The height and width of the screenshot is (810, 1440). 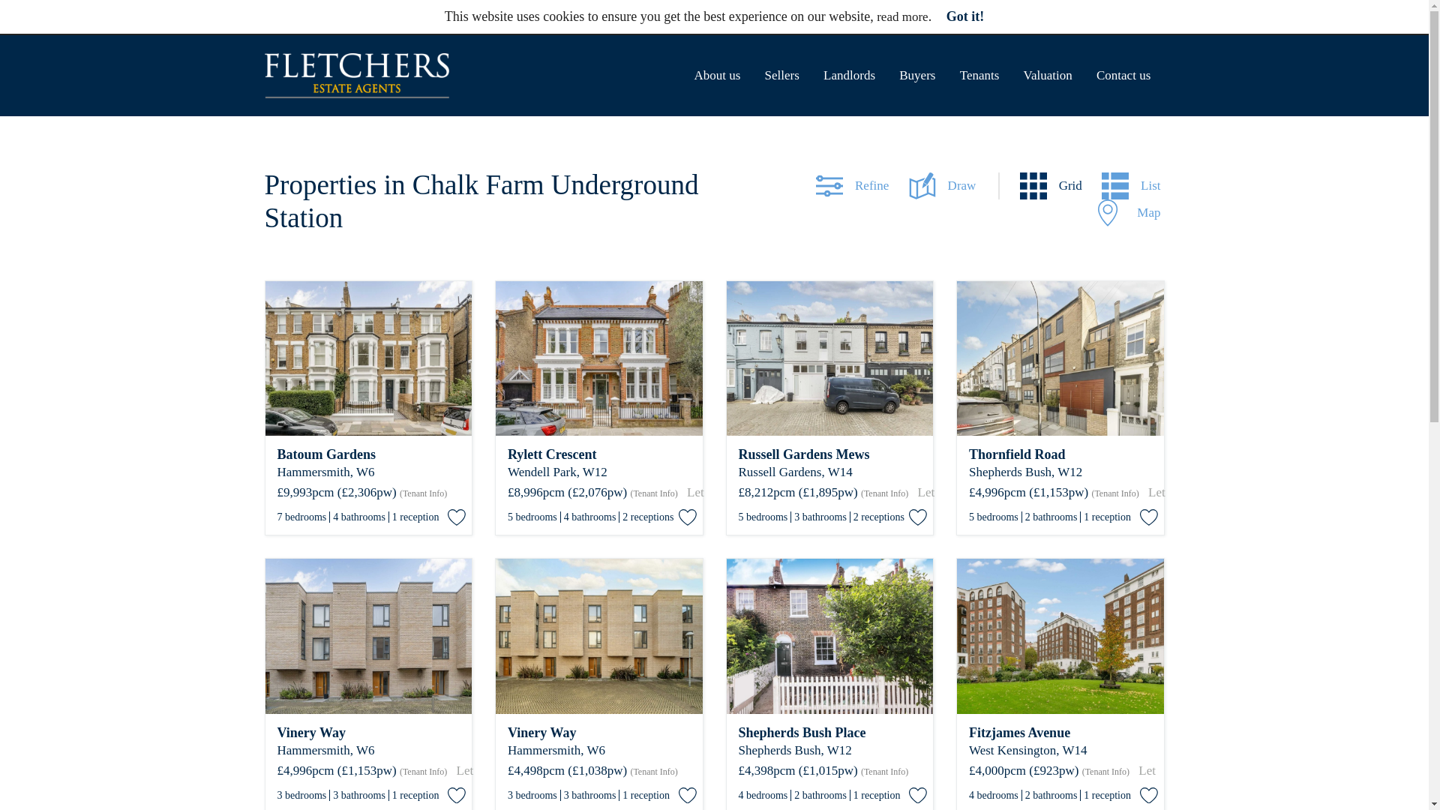 I want to click on Draw a Search, so click(x=954, y=186).